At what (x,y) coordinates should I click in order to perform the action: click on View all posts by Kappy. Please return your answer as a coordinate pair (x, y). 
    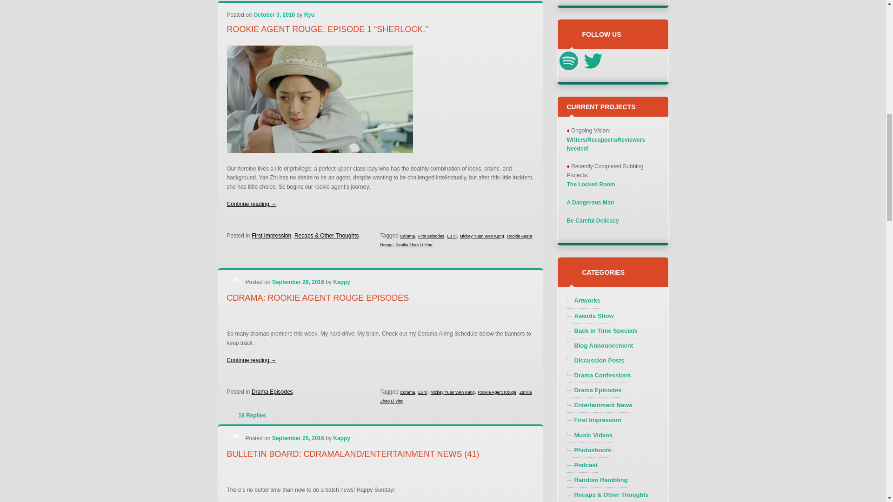
    Looking at the image, I should click on (341, 282).